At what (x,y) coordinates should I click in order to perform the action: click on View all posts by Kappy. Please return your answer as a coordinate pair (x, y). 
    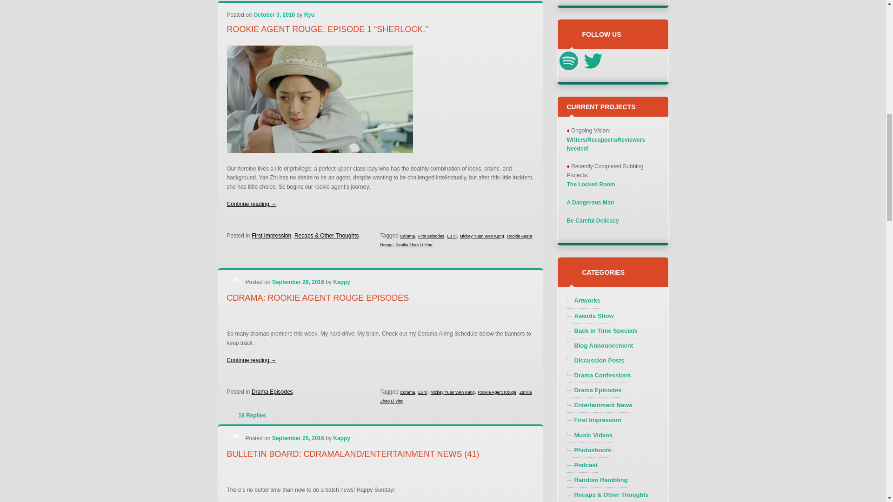
    Looking at the image, I should click on (341, 282).